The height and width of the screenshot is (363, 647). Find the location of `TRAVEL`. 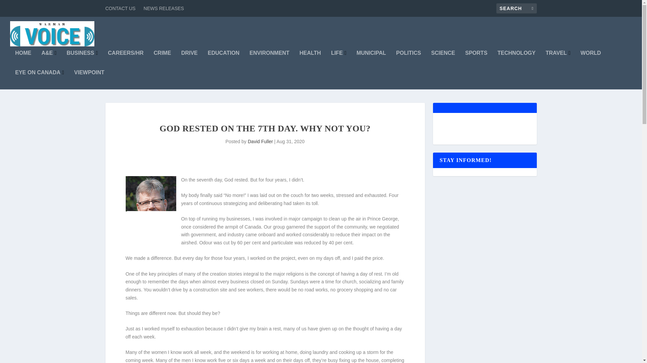

TRAVEL is located at coordinates (558, 60).